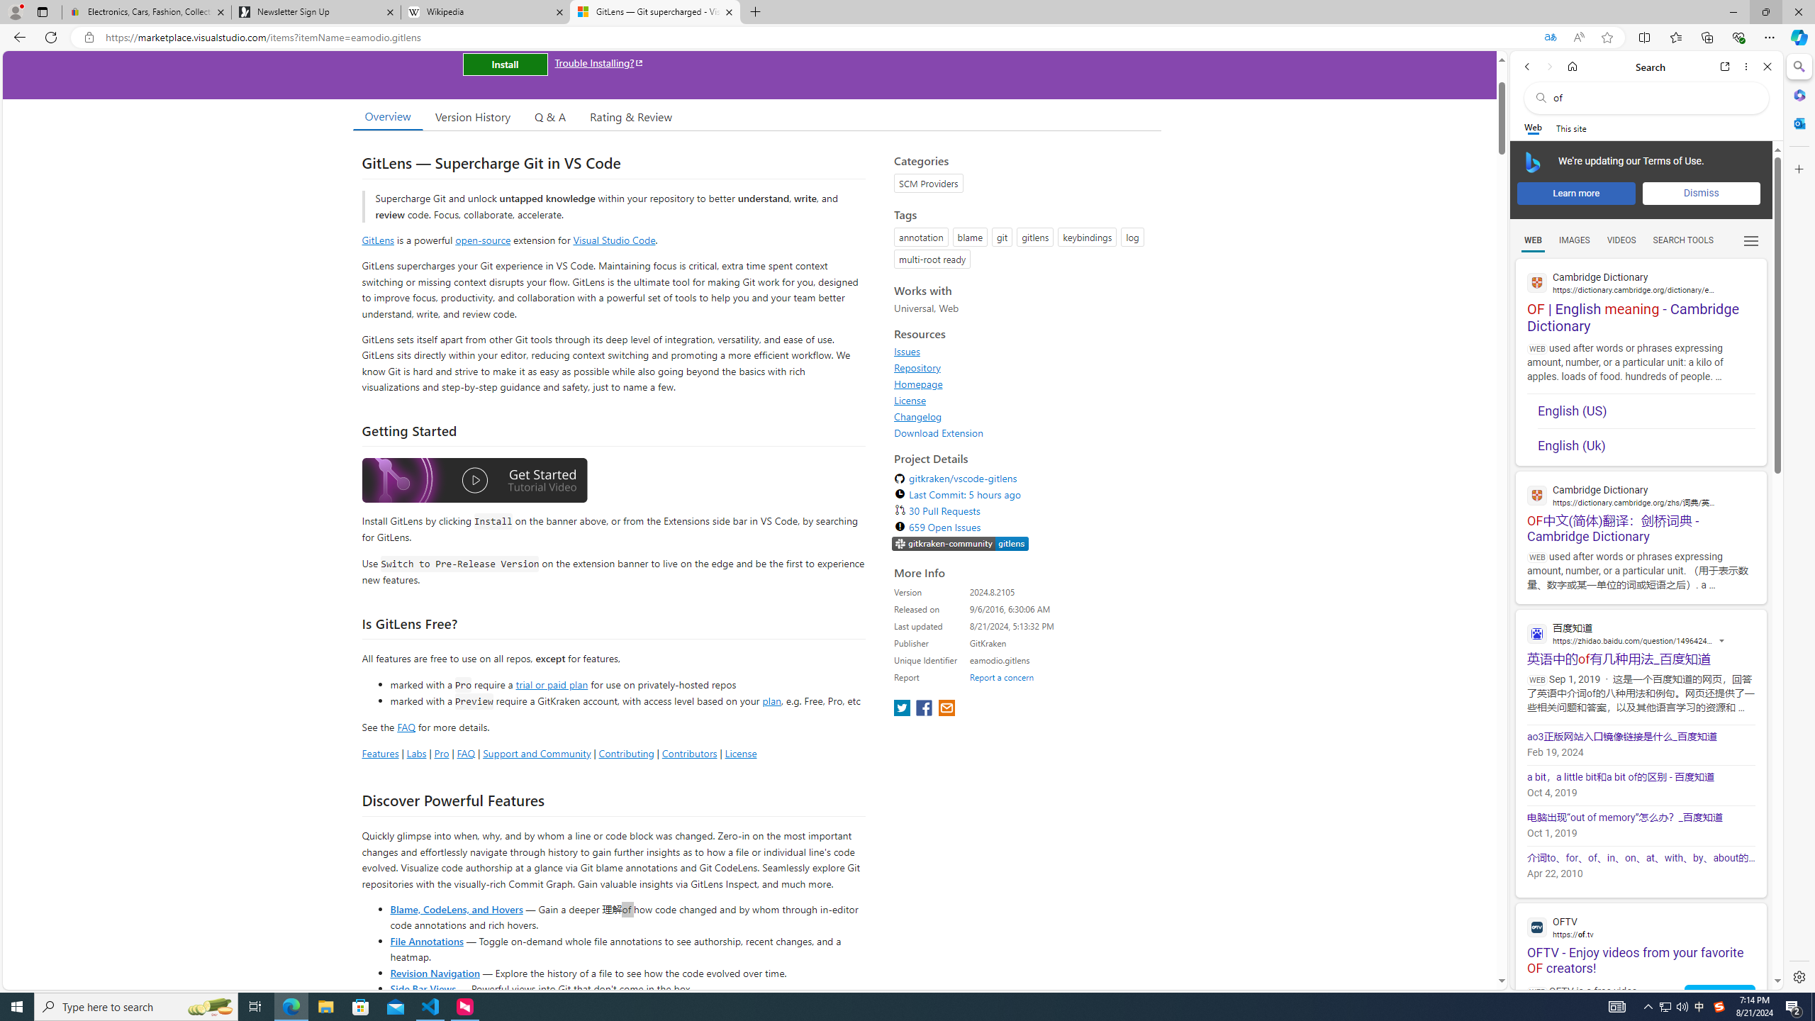  What do you see at coordinates (688, 753) in the screenshot?
I see `Contributors` at bounding box center [688, 753].